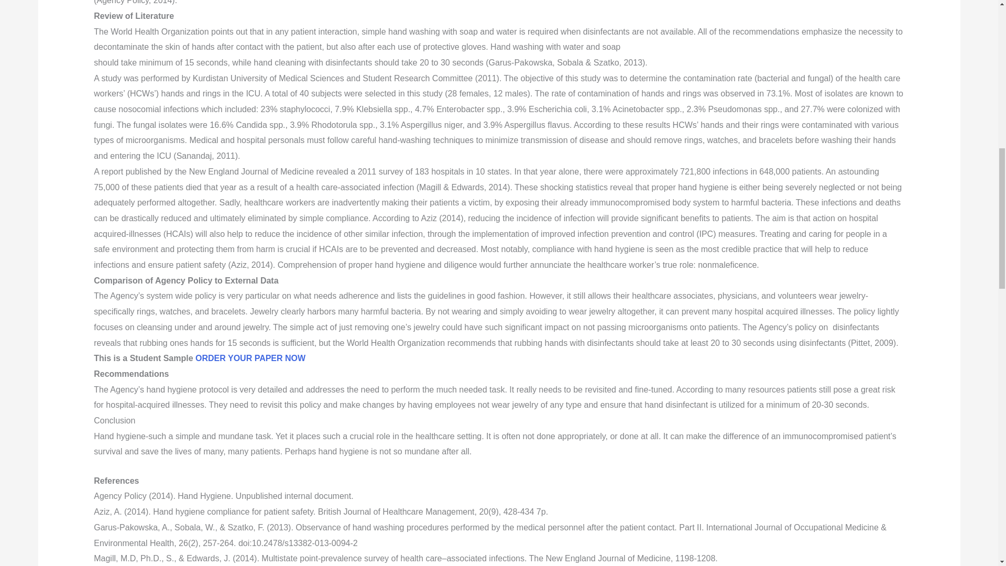 The width and height of the screenshot is (1006, 566). What do you see at coordinates (250, 358) in the screenshot?
I see `ORDER YOUR PAPER NOW` at bounding box center [250, 358].